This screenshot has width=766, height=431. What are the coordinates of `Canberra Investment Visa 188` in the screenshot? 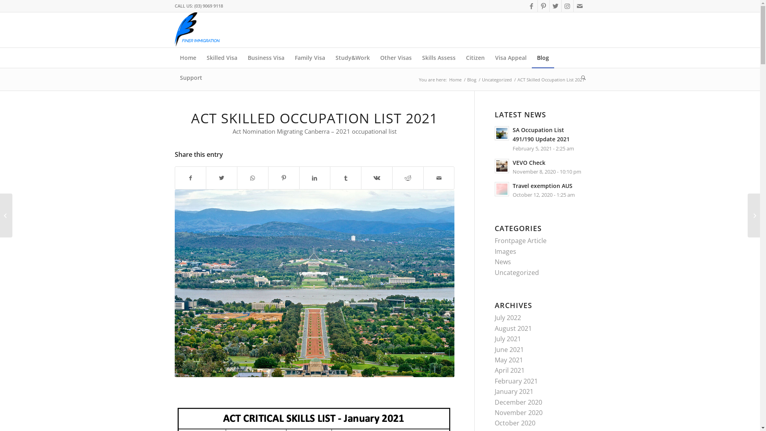 It's located at (315, 283).